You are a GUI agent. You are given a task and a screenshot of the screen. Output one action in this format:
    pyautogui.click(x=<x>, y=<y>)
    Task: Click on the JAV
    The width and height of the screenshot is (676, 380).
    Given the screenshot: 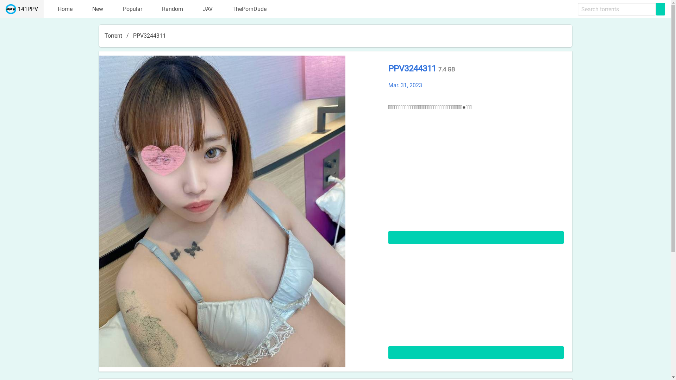 What is the action you would take?
    pyautogui.click(x=204, y=9)
    